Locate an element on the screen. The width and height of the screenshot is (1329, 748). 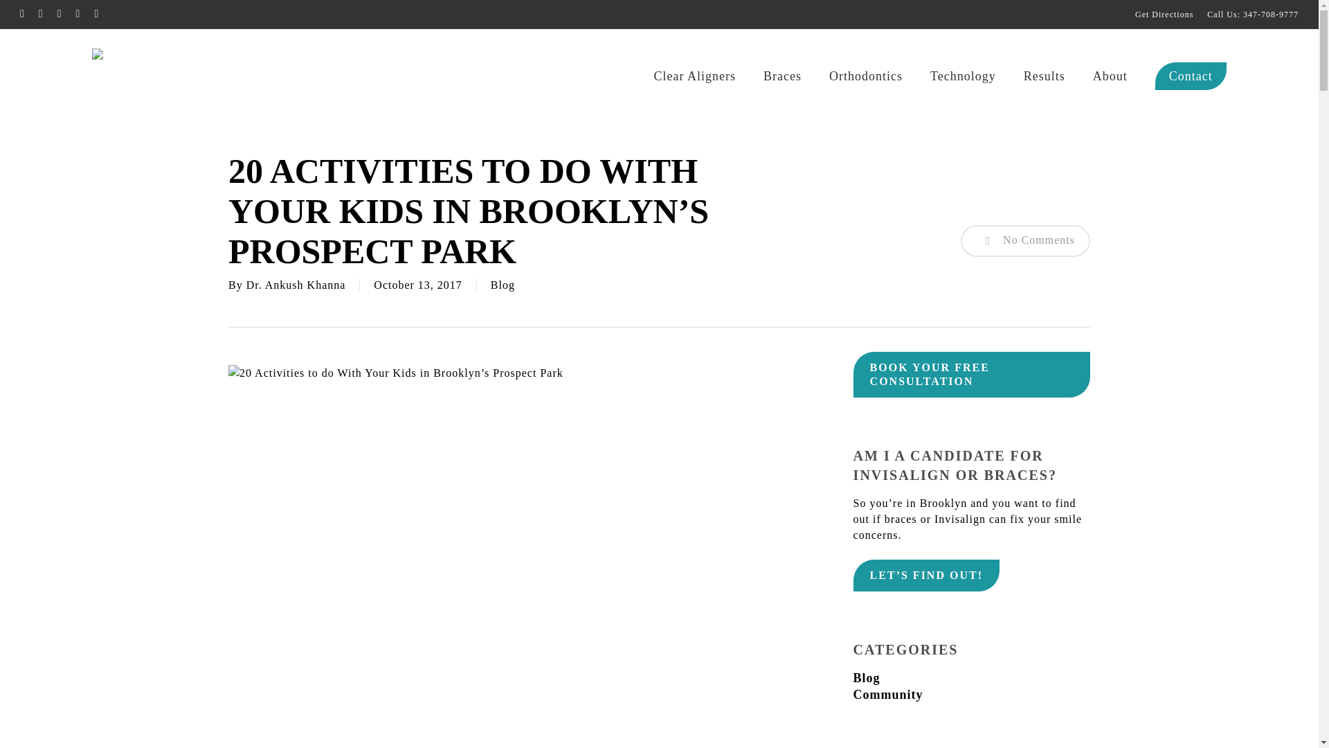
Call Us: 347-708-9777 is located at coordinates (1252, 14).